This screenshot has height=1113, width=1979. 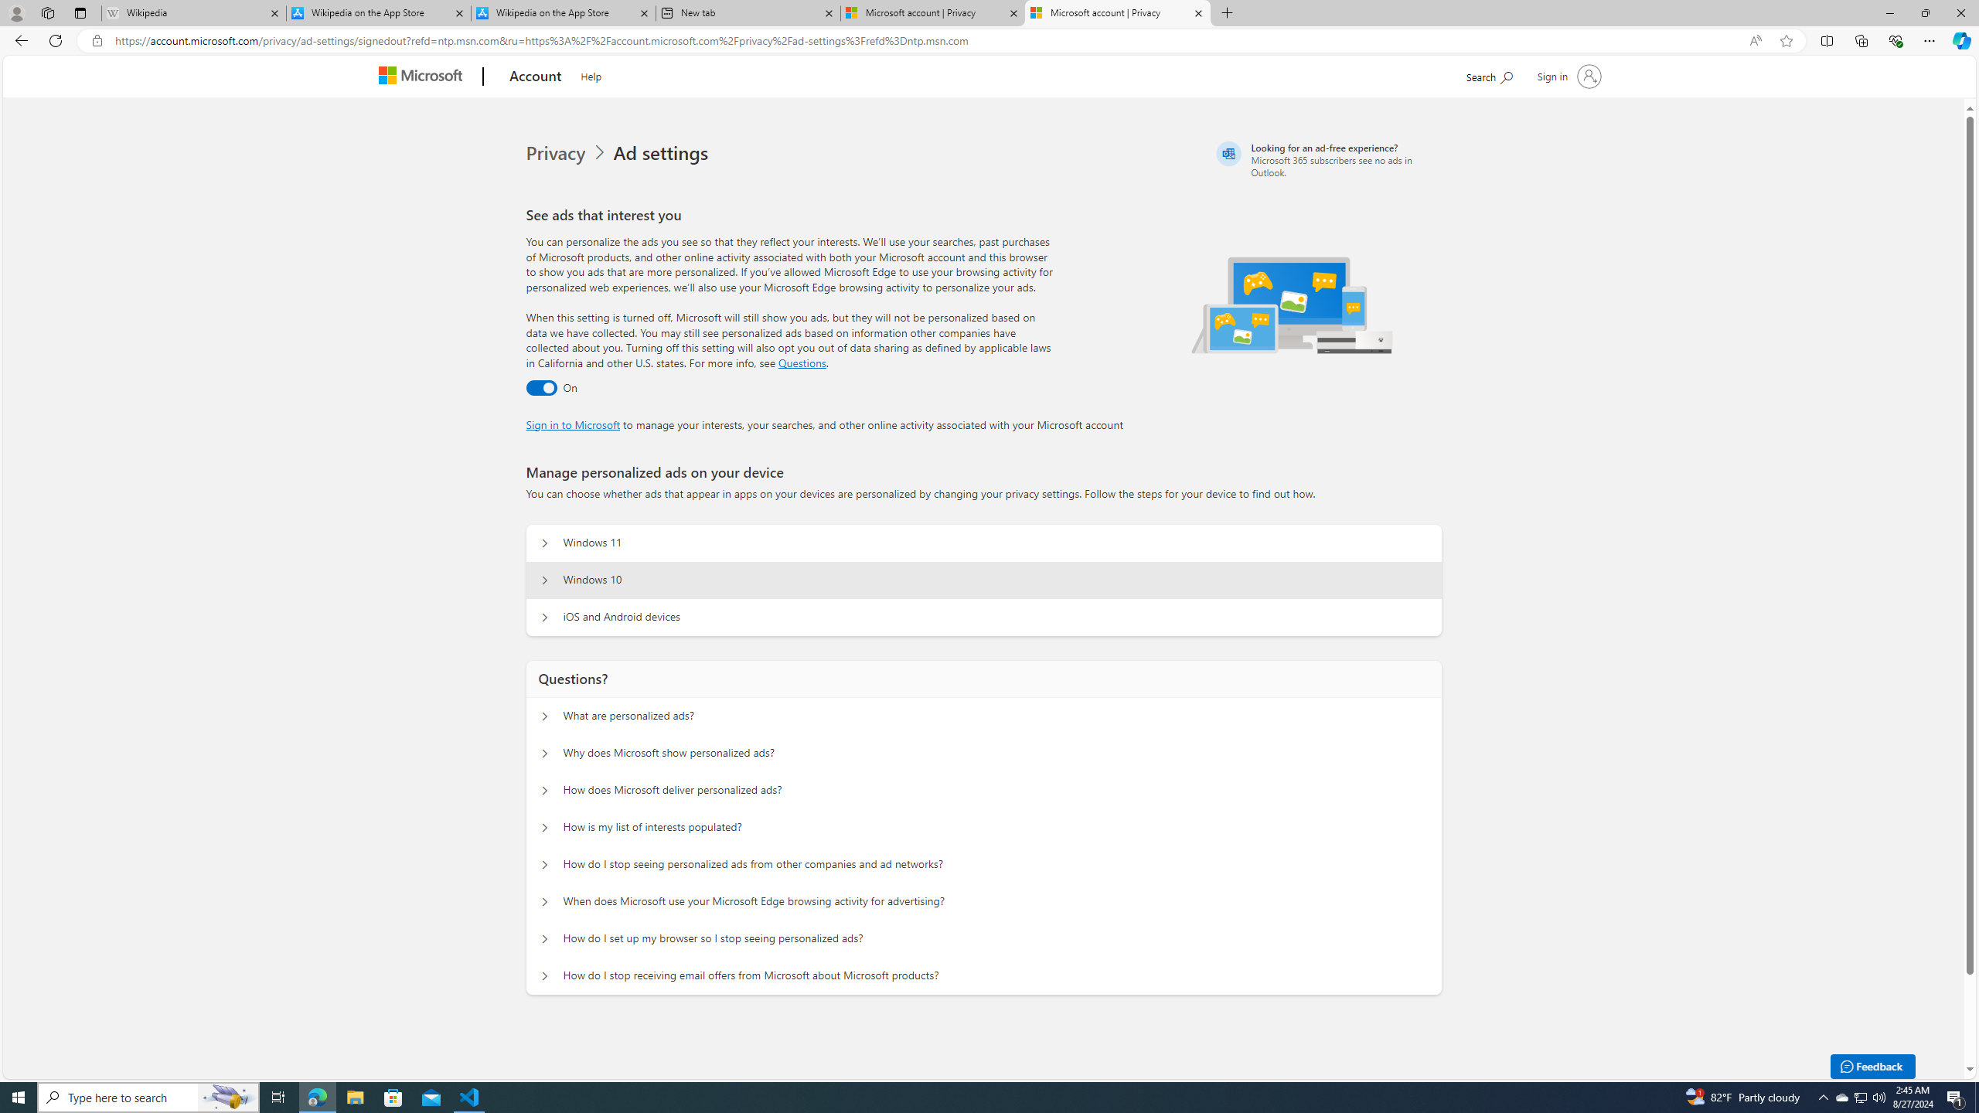 I want to click on Split screen, so click(x=1827, y=40).